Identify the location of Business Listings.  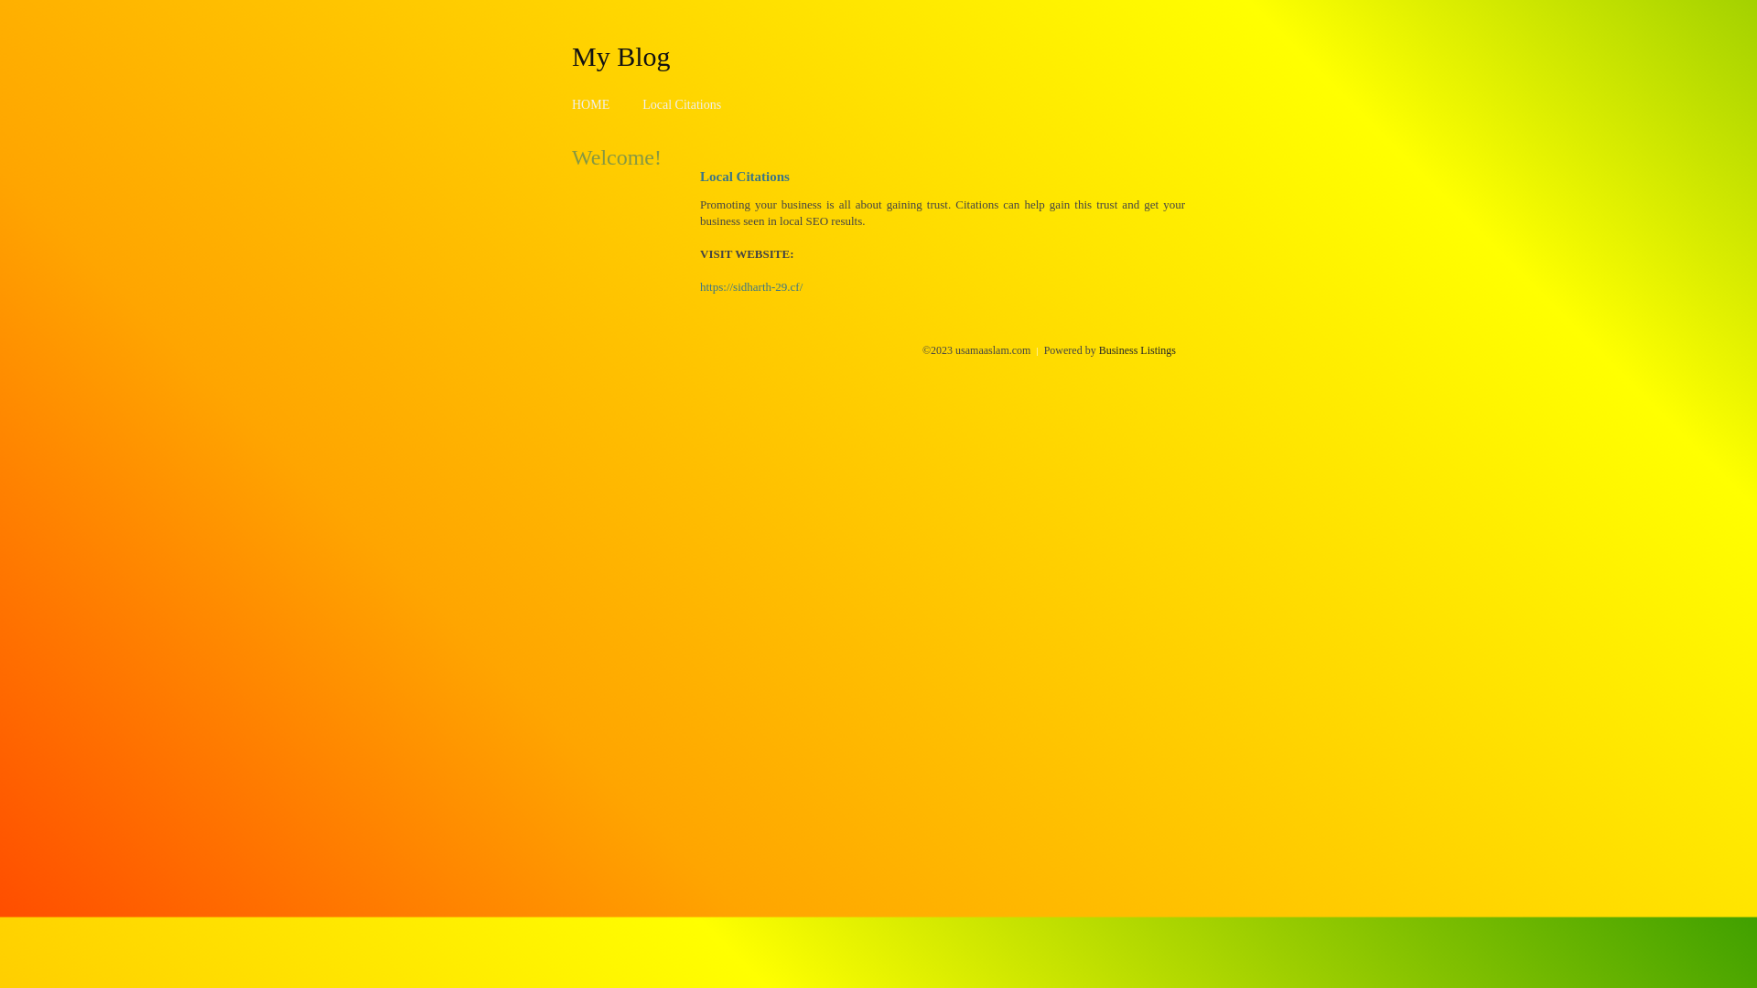
(1137, 350).